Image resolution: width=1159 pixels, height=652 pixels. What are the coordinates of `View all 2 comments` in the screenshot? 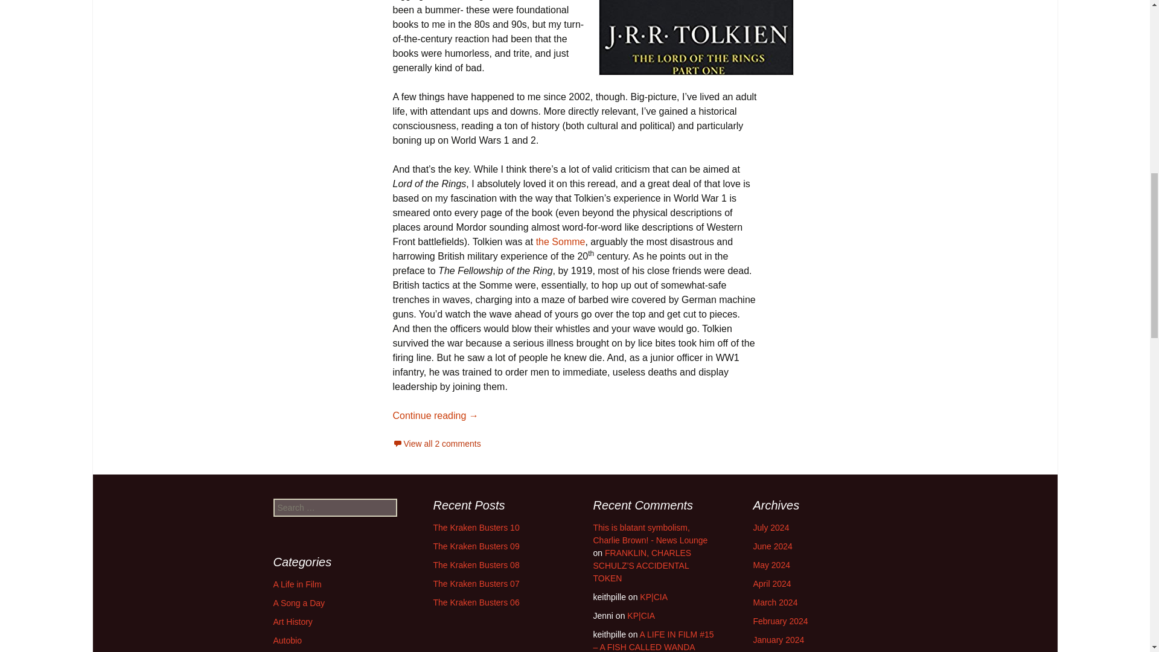 It's located at (436, 443).